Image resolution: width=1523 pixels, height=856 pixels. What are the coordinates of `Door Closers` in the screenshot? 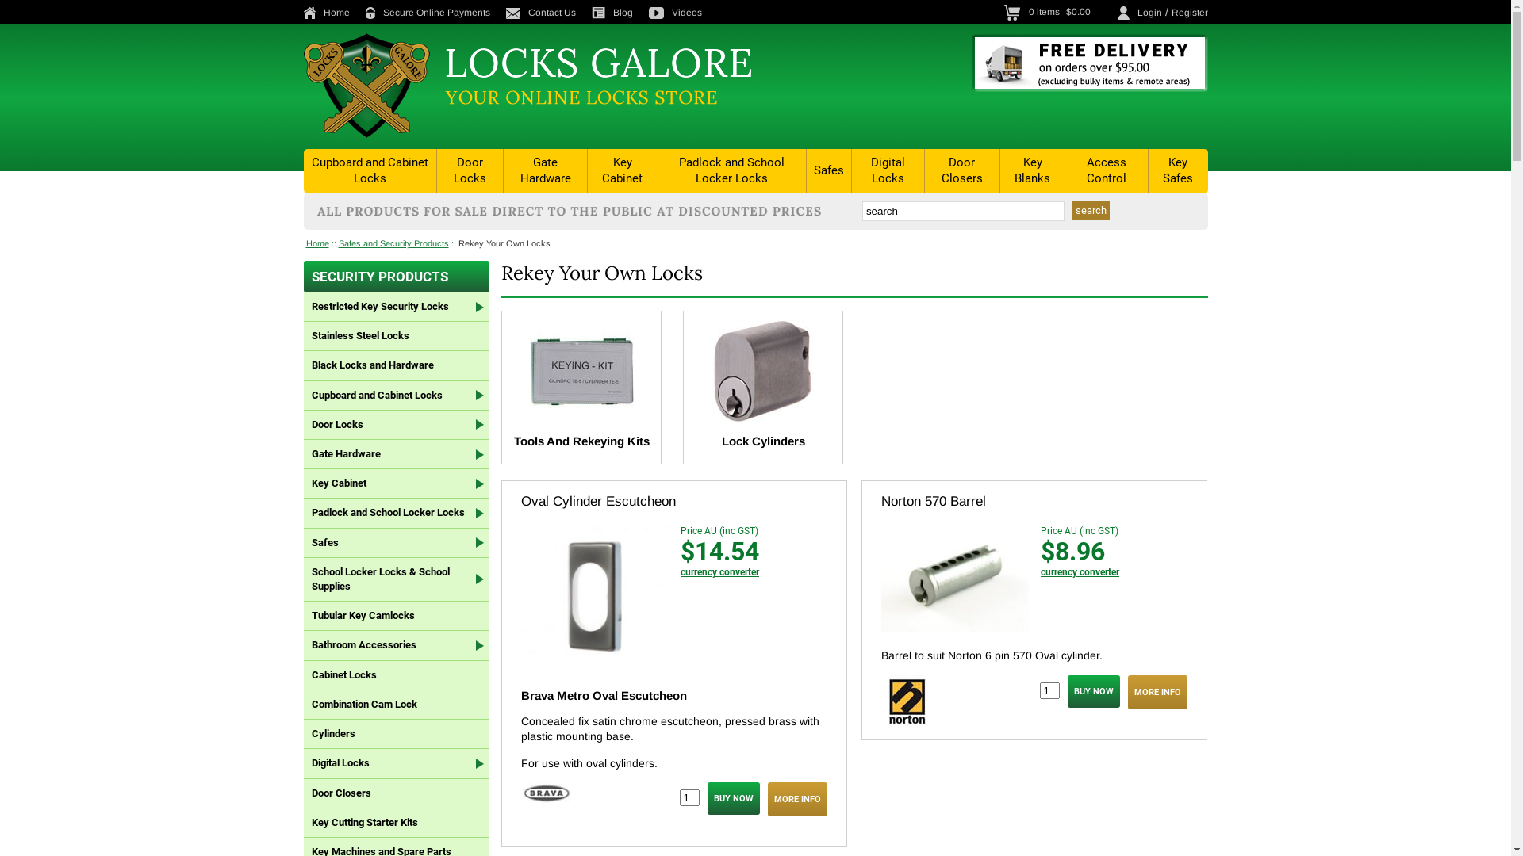 It's located at (397, 793).